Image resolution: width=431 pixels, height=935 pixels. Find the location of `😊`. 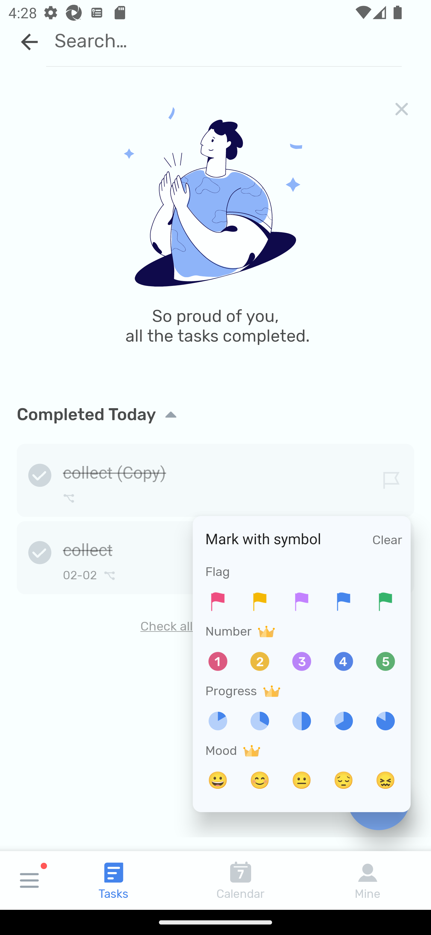

😊 is located at coordinates (260, 780).